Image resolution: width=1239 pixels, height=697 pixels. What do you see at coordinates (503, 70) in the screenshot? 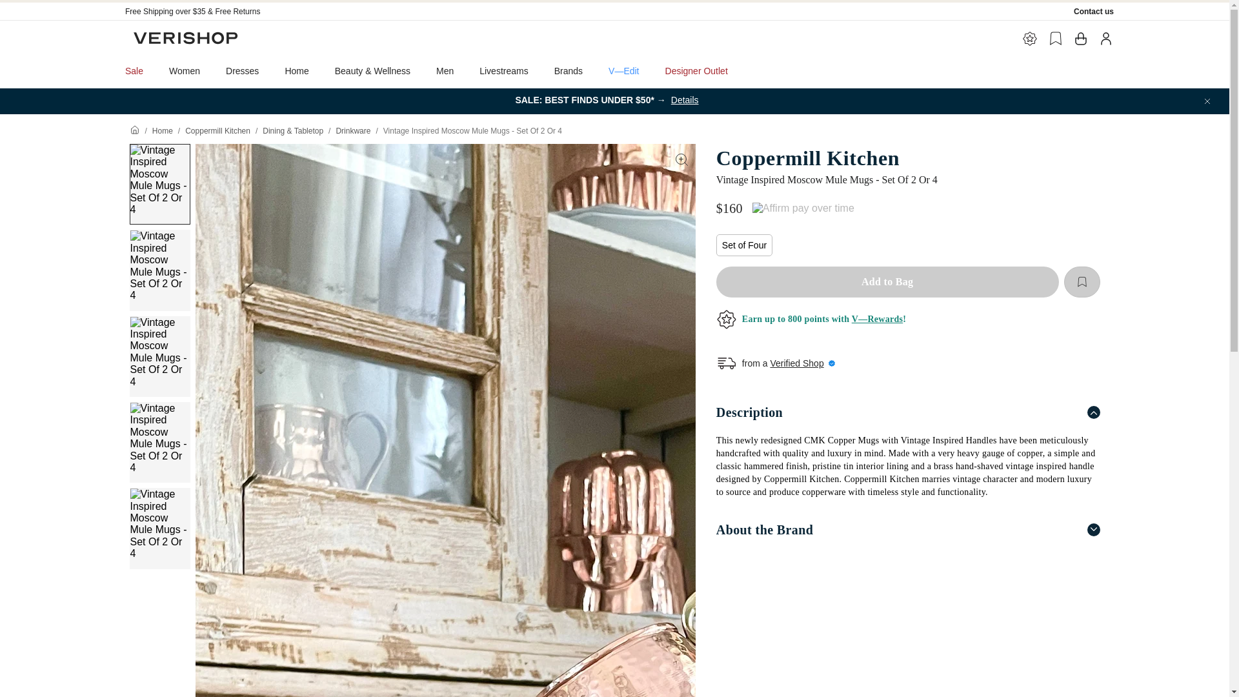
I see `Livestreams` at bounding box center [503, 70].